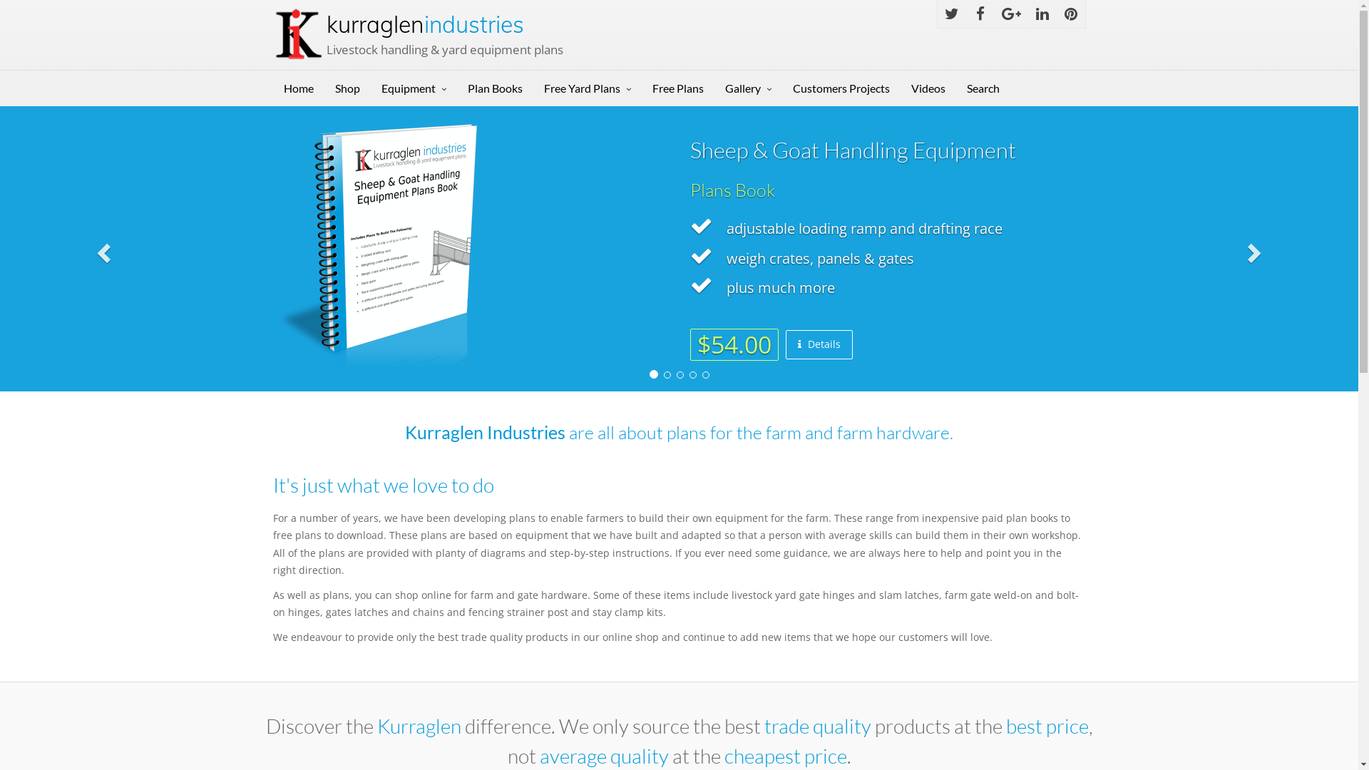  Describe the element at coordinates (425, 24) in the screenshot. I see `kurraglen industries` at that location.